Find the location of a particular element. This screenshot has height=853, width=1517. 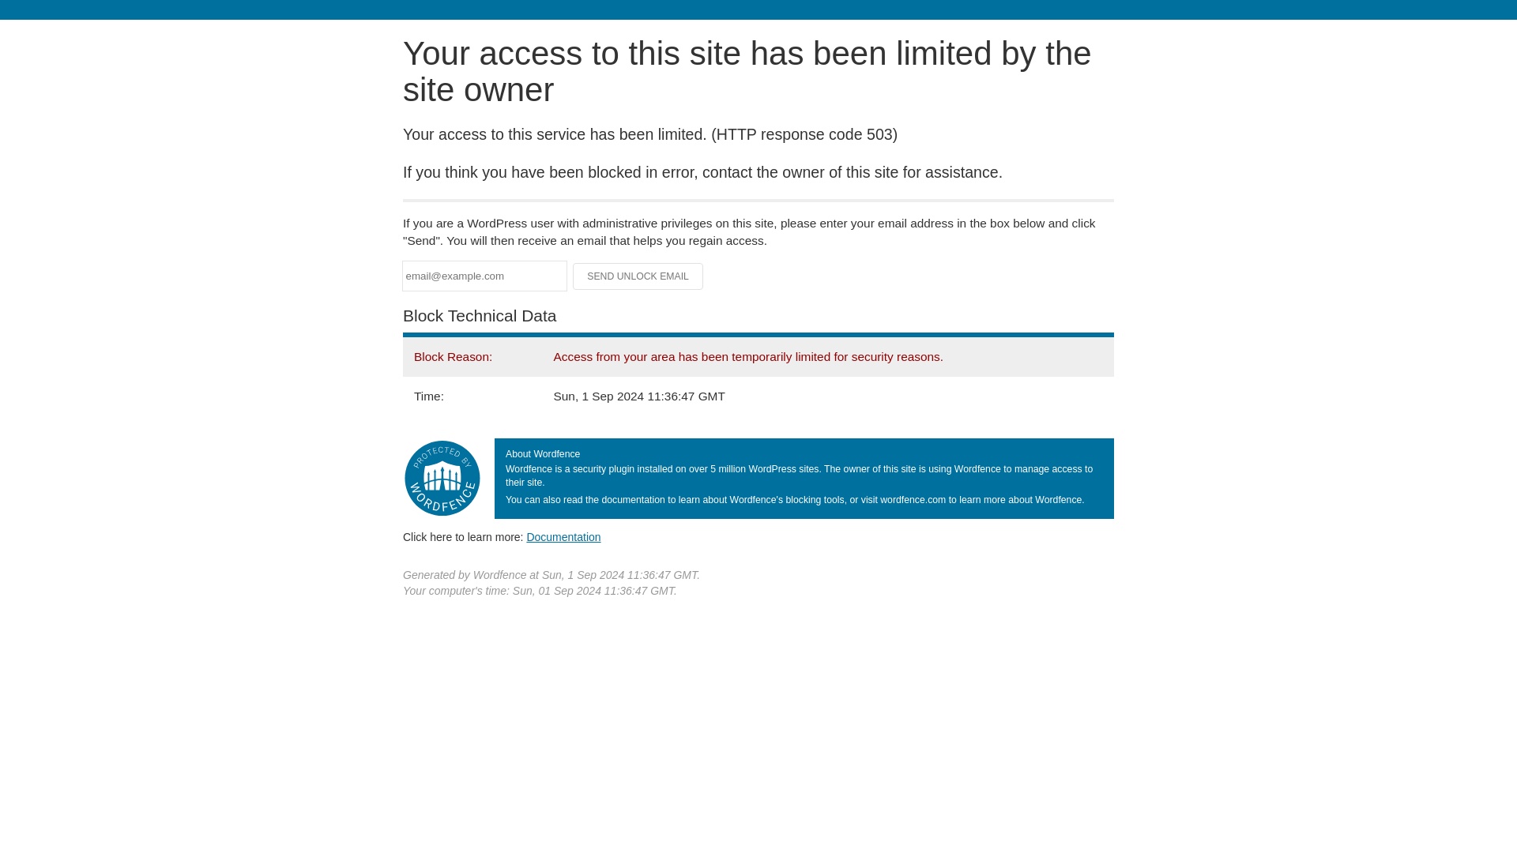

Send Unlock Email is located at coordinates (638, 276).